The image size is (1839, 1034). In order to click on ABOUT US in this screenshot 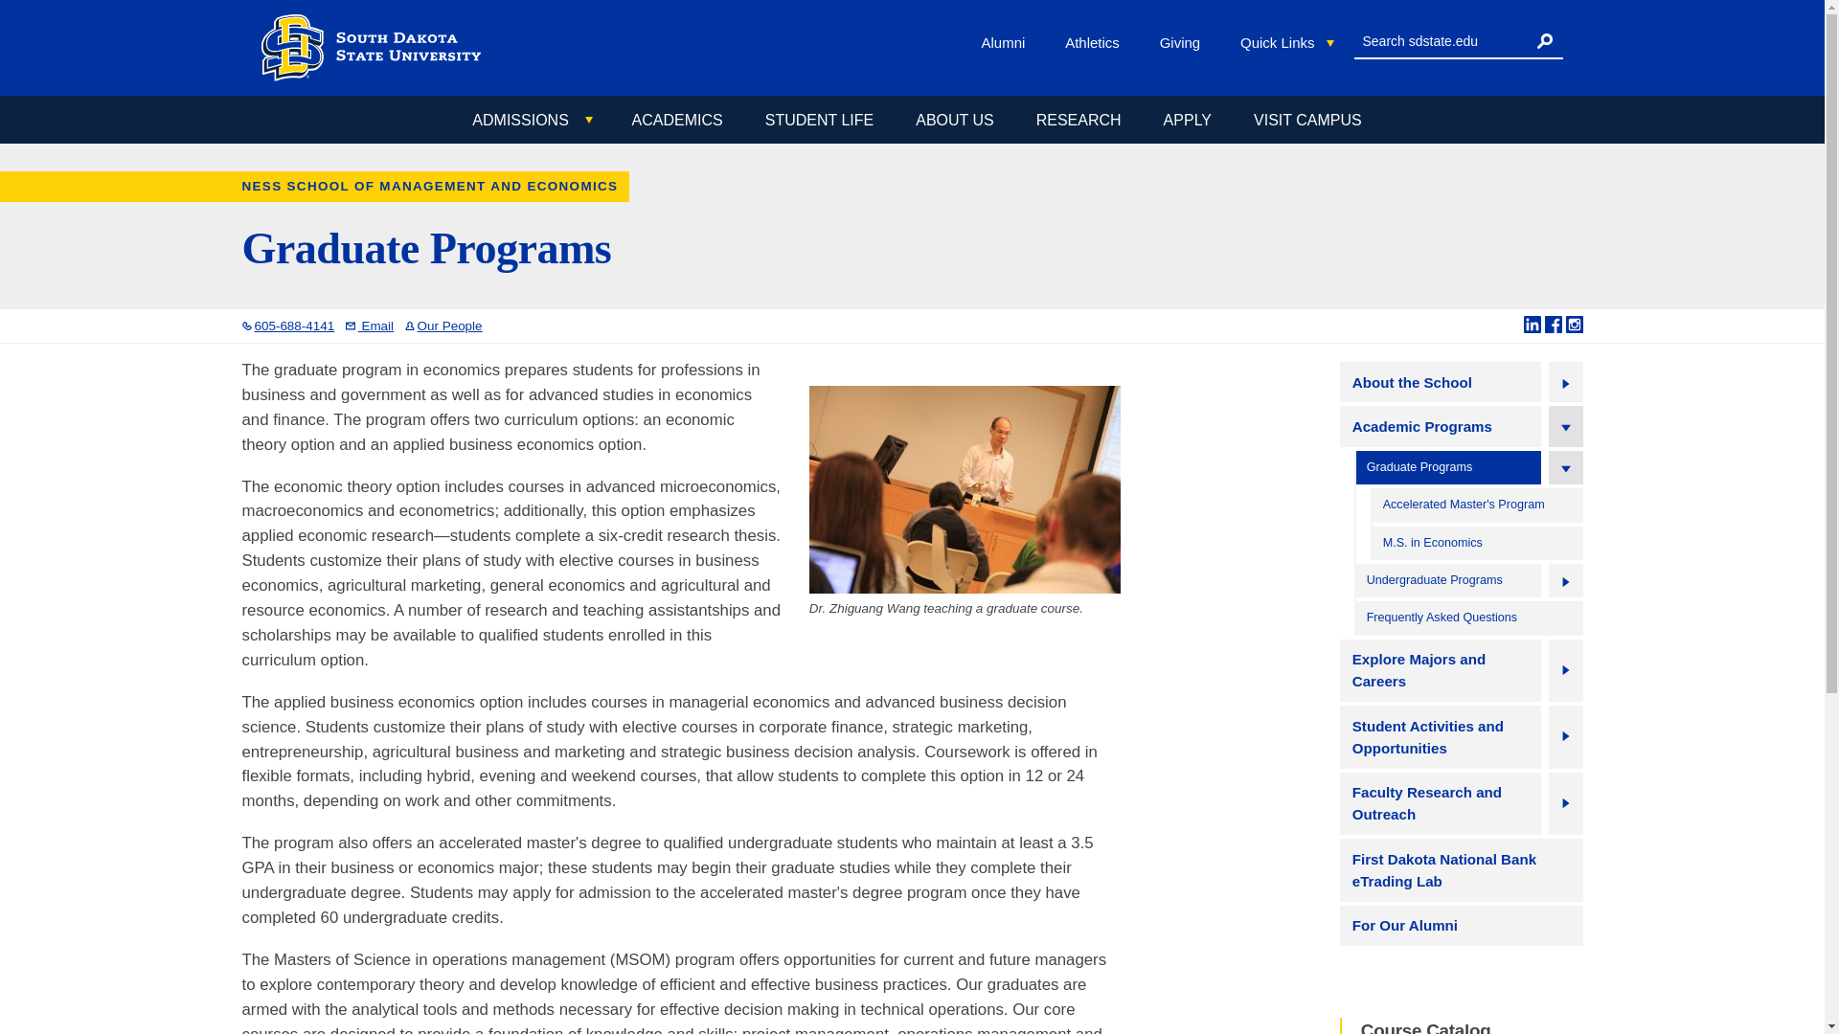, I will do `click(954, 120)`.